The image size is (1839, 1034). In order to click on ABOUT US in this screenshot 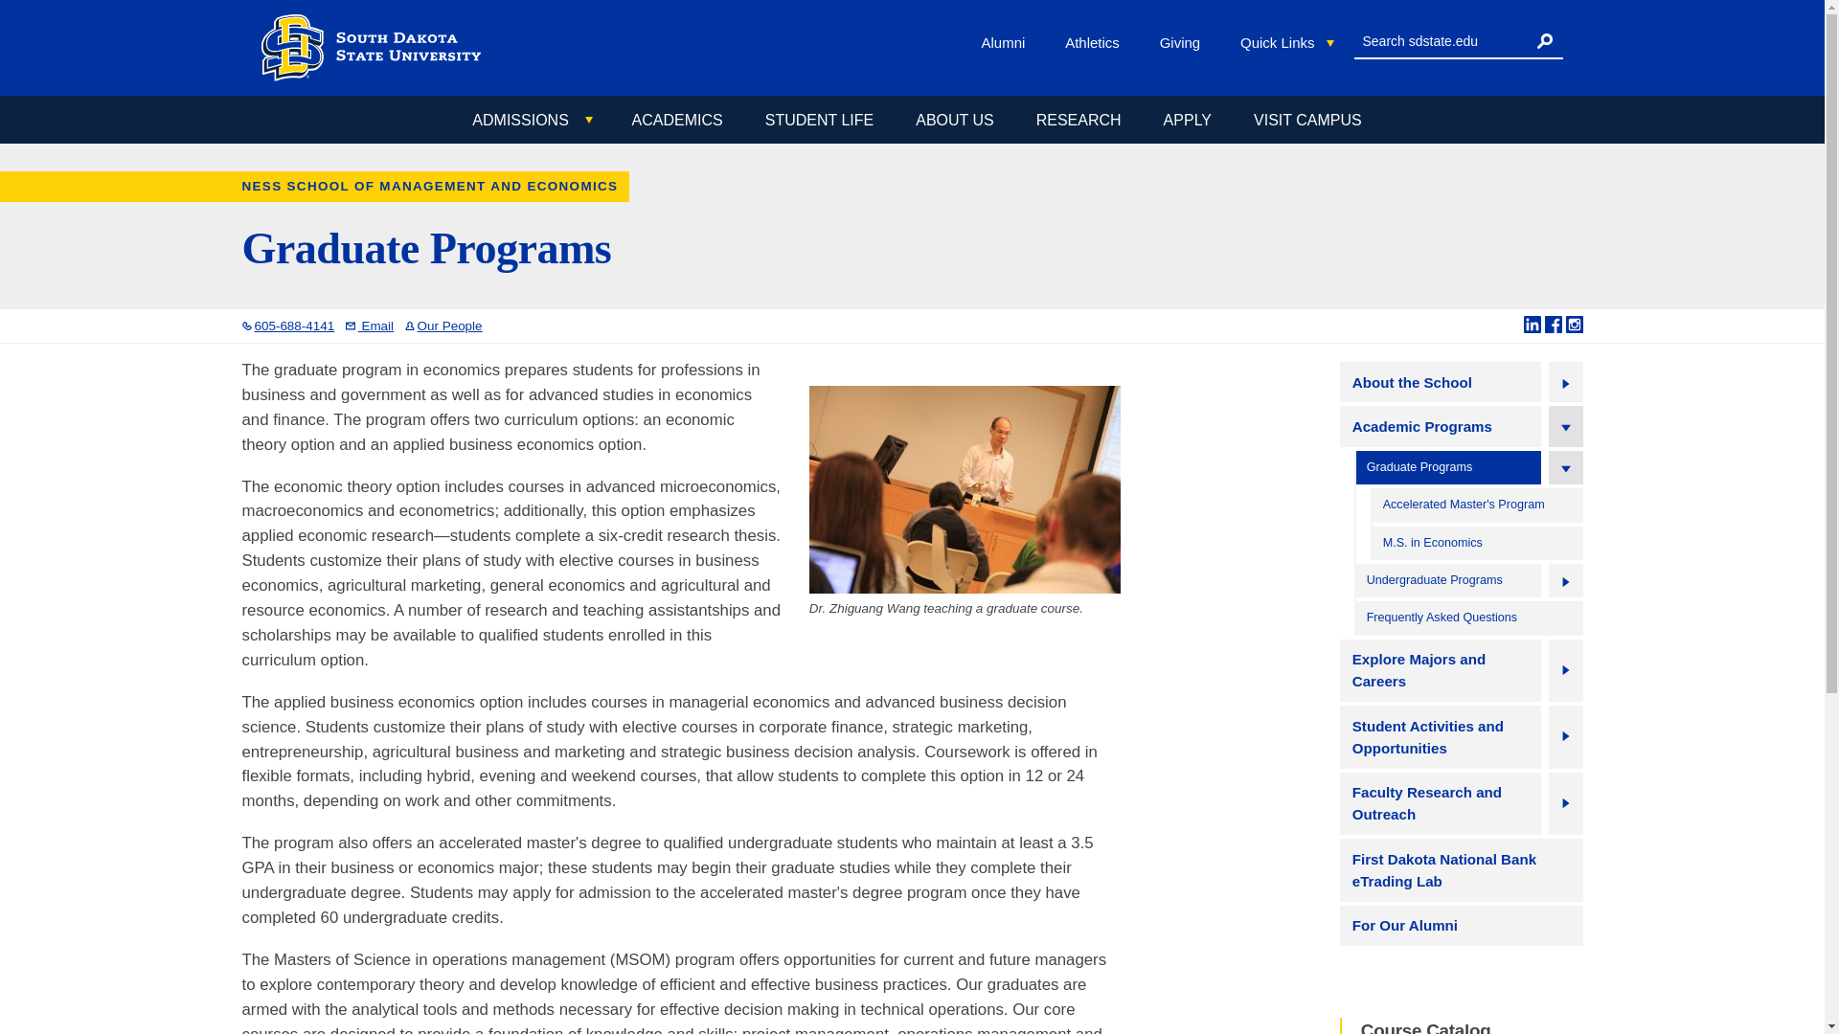, I will do `click(954, 120)`.